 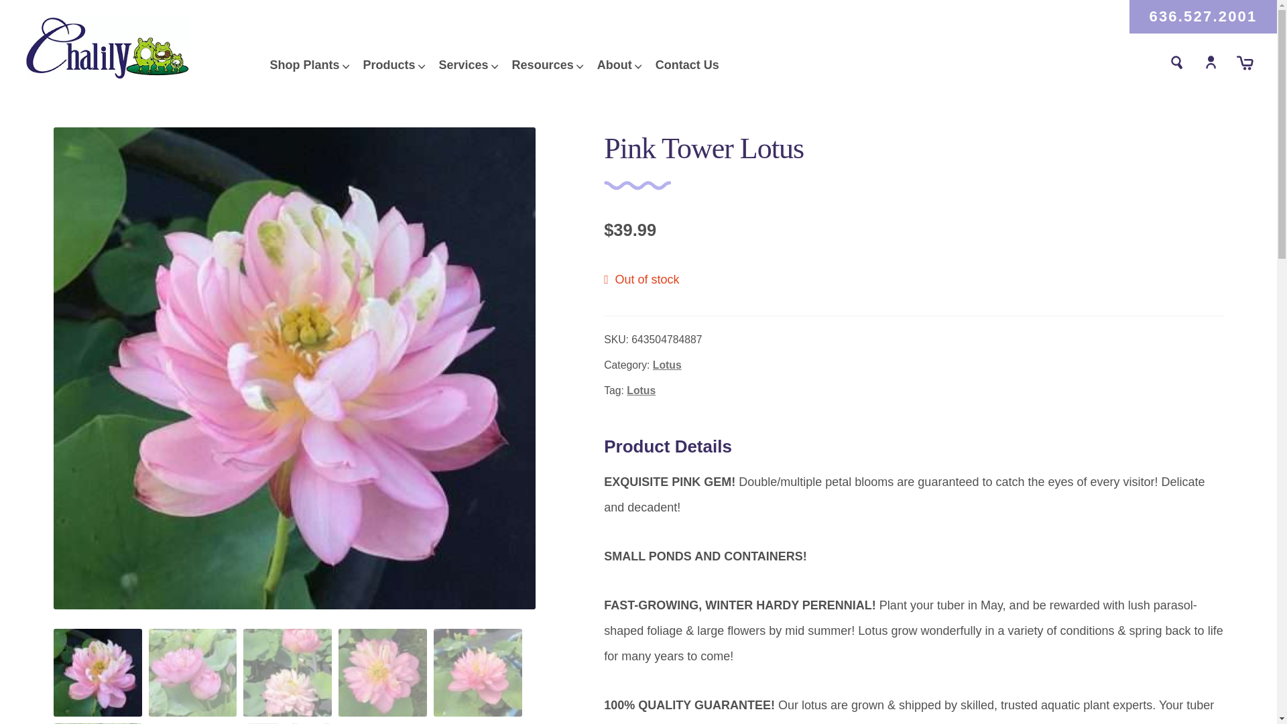 What do you see at coordinates (304, 64) in the screenshot?
I see `Shop Plants` at bounding box center [304, 64].